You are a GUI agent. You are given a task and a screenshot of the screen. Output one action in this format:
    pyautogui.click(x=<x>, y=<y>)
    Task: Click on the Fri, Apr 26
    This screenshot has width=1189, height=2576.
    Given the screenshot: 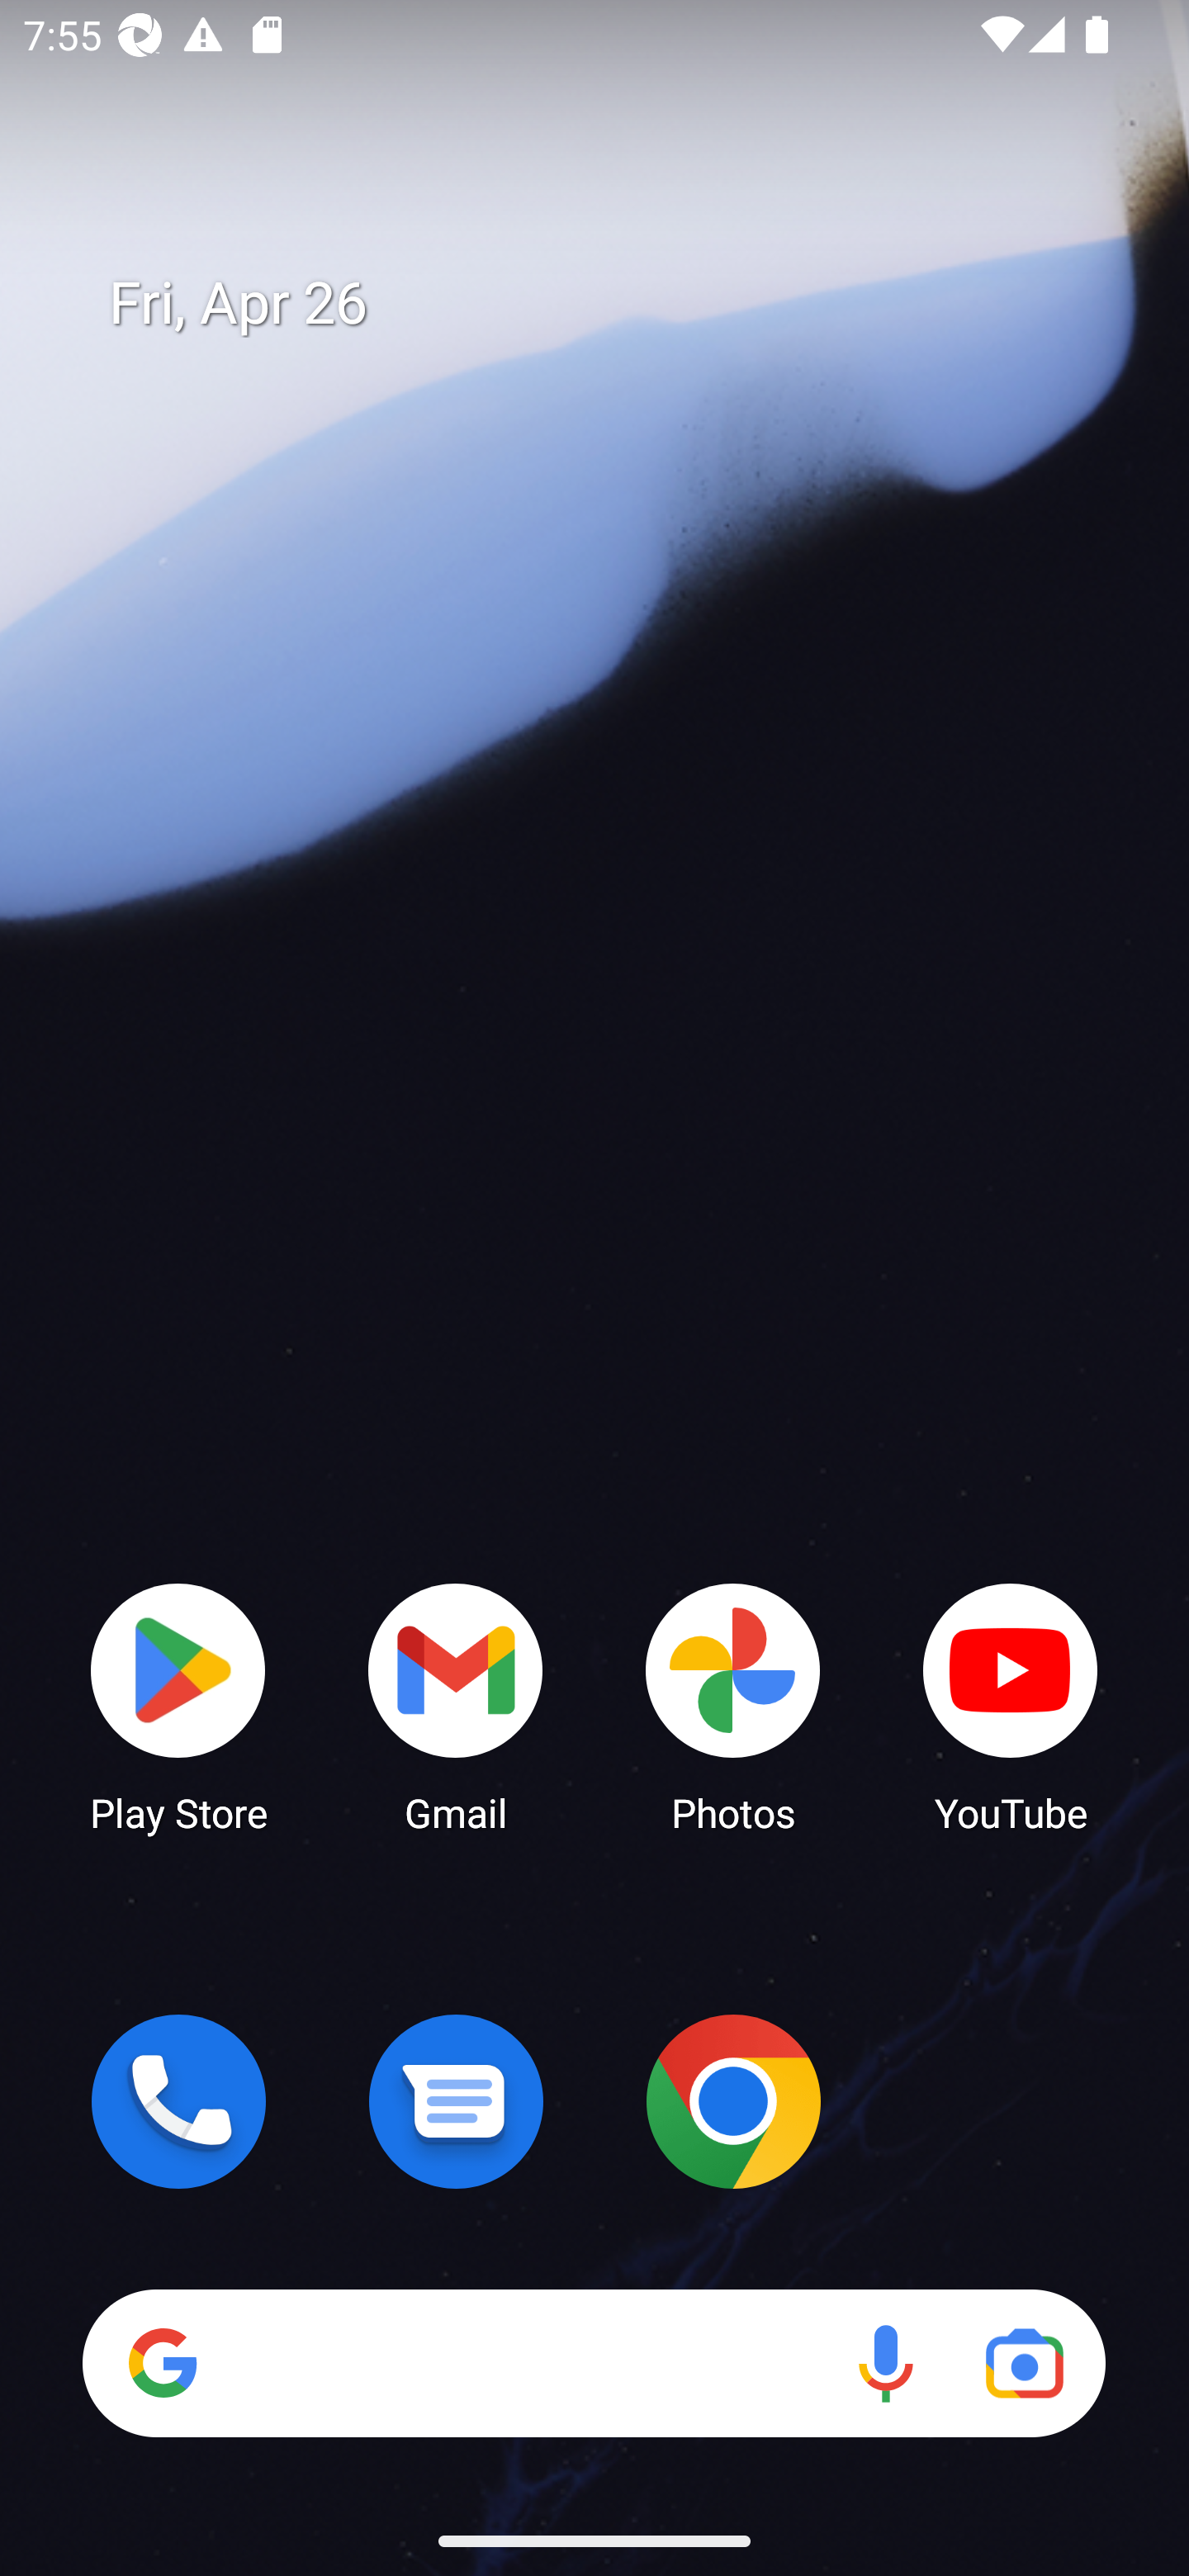 What is the action you would take?
    pyautogui.click(x=618, y=304)
    